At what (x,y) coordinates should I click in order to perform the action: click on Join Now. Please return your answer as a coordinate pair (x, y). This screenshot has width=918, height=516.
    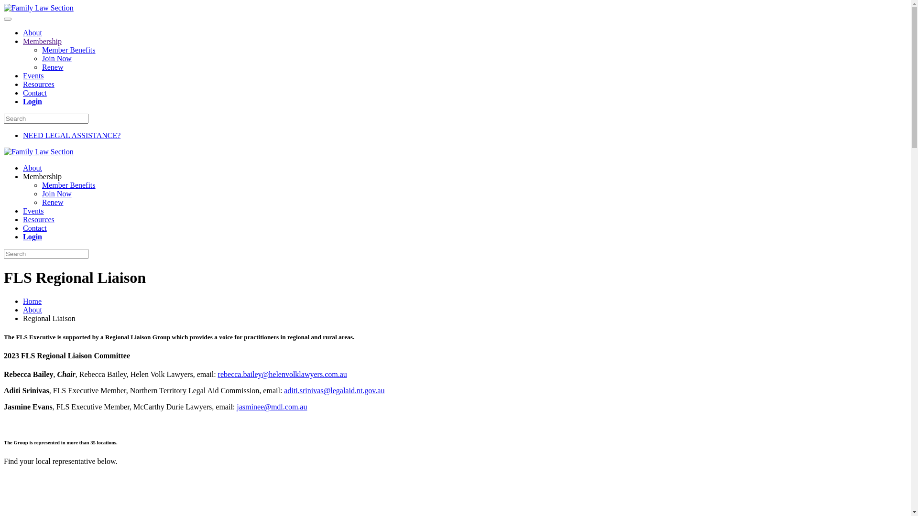
    Looking at the image, I should click on (57, 58).